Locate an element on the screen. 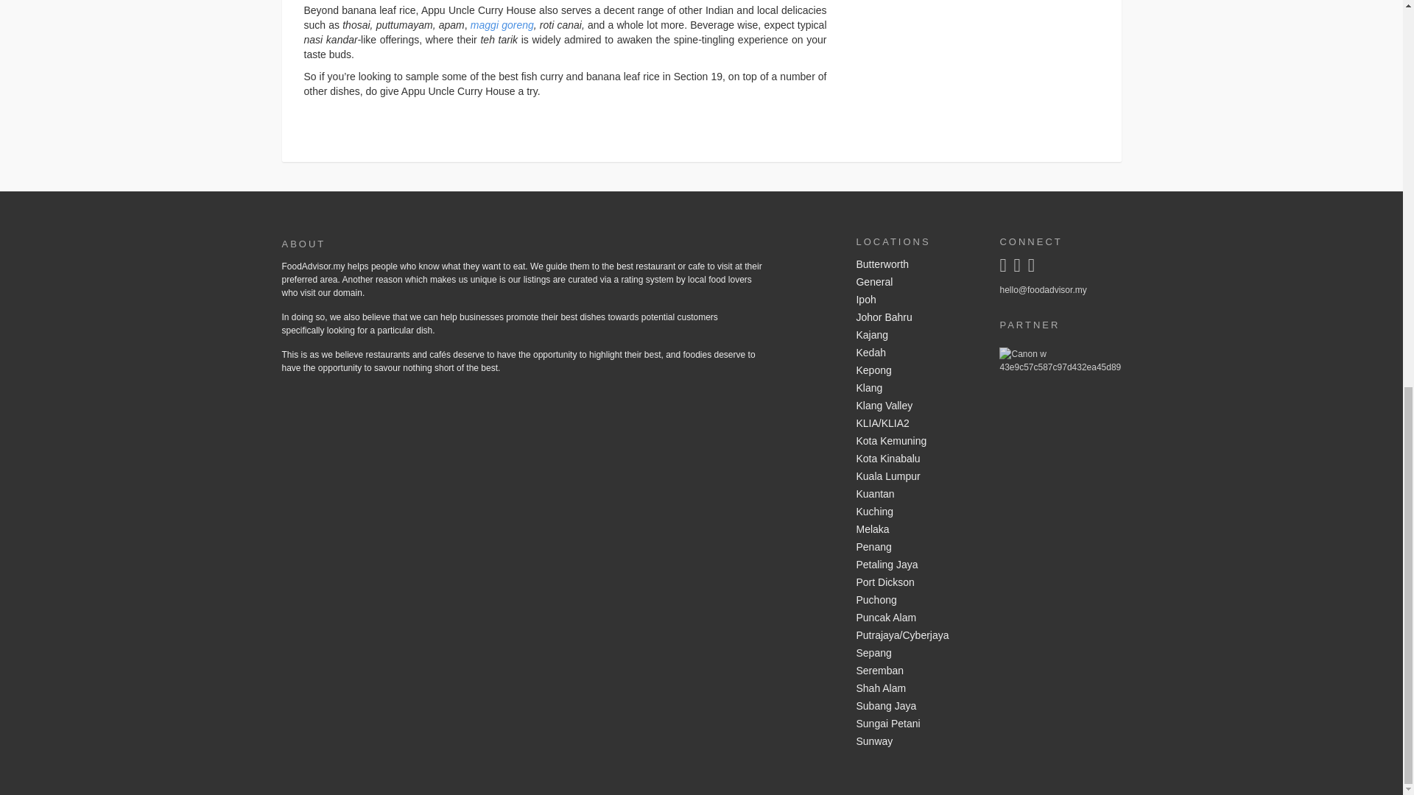 This screenshot has height=795, width=1414. Kuching is located at coordinates (916, 512).